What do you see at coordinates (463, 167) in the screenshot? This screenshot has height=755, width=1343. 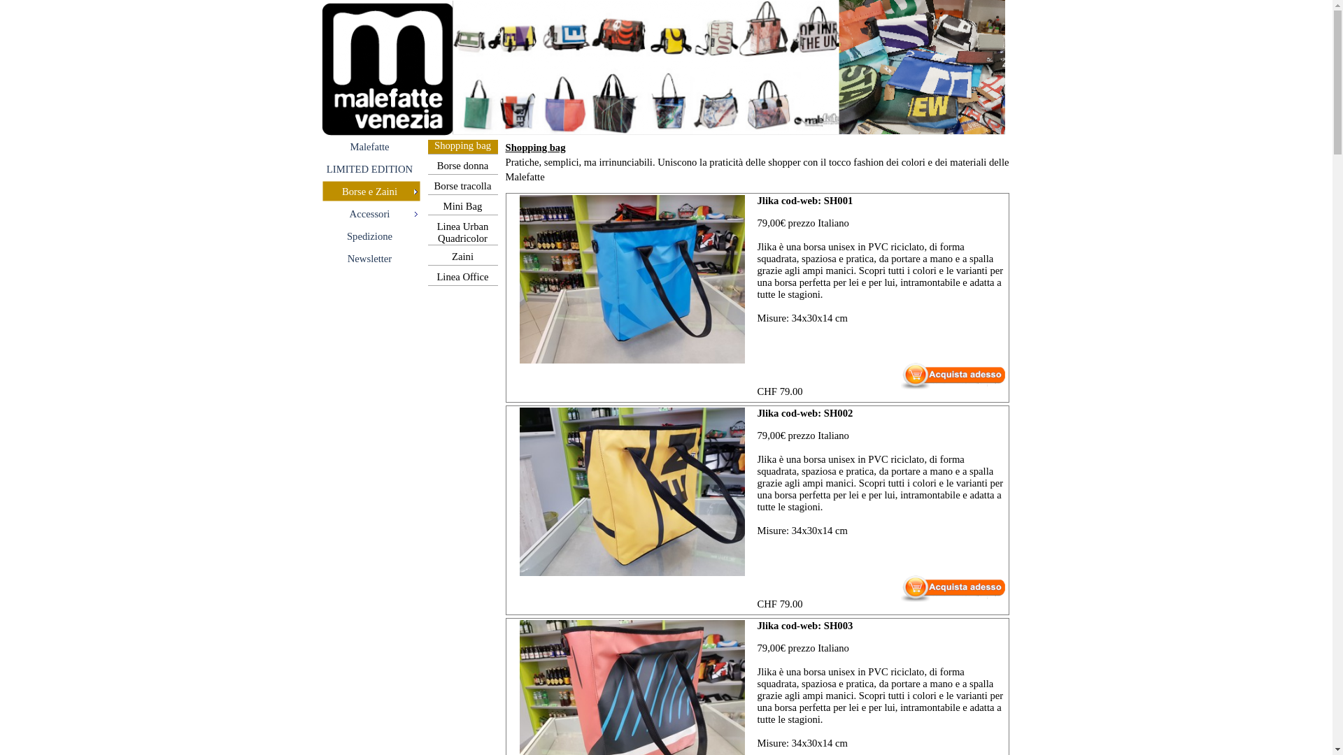 I see `Borse donna` at bounding box center [463, 167].